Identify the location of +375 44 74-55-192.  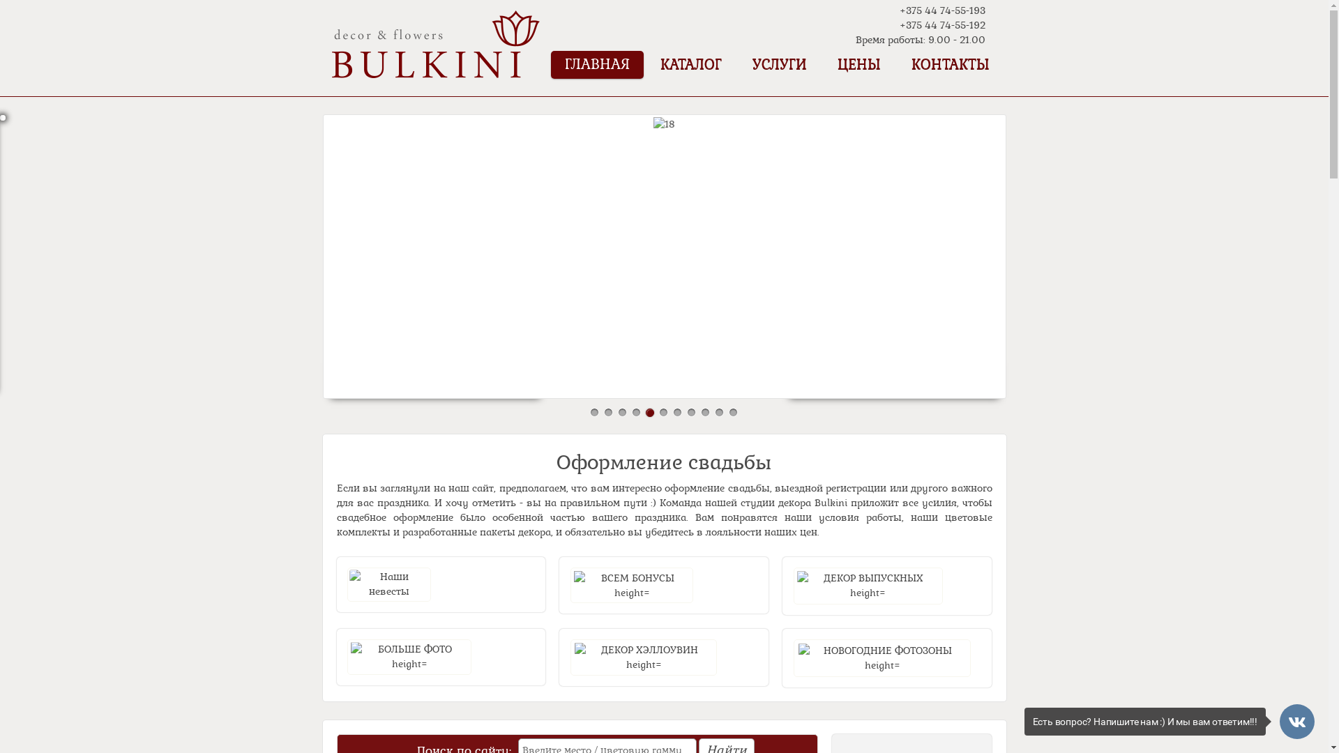
(943, 25).